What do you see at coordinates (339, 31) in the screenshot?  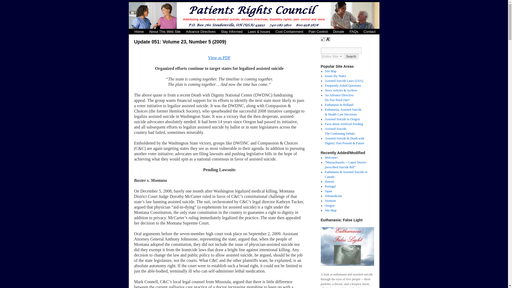 I see `Donate` at bounding box center [339, 31].